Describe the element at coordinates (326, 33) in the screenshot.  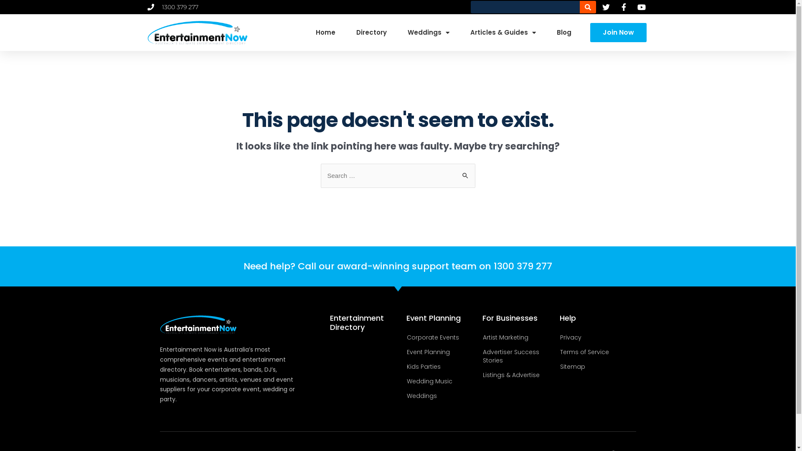
I see `Home` at that location.